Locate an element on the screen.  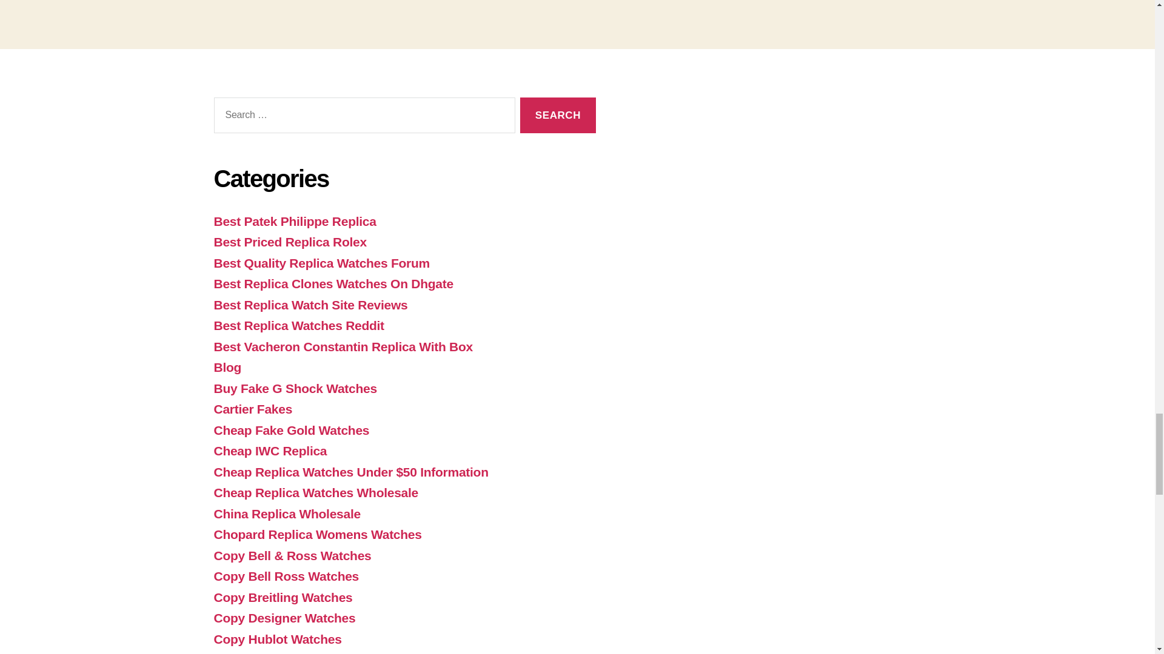
Best Replica Clones Watches On Dhgate is located at coordinates (332, 283).